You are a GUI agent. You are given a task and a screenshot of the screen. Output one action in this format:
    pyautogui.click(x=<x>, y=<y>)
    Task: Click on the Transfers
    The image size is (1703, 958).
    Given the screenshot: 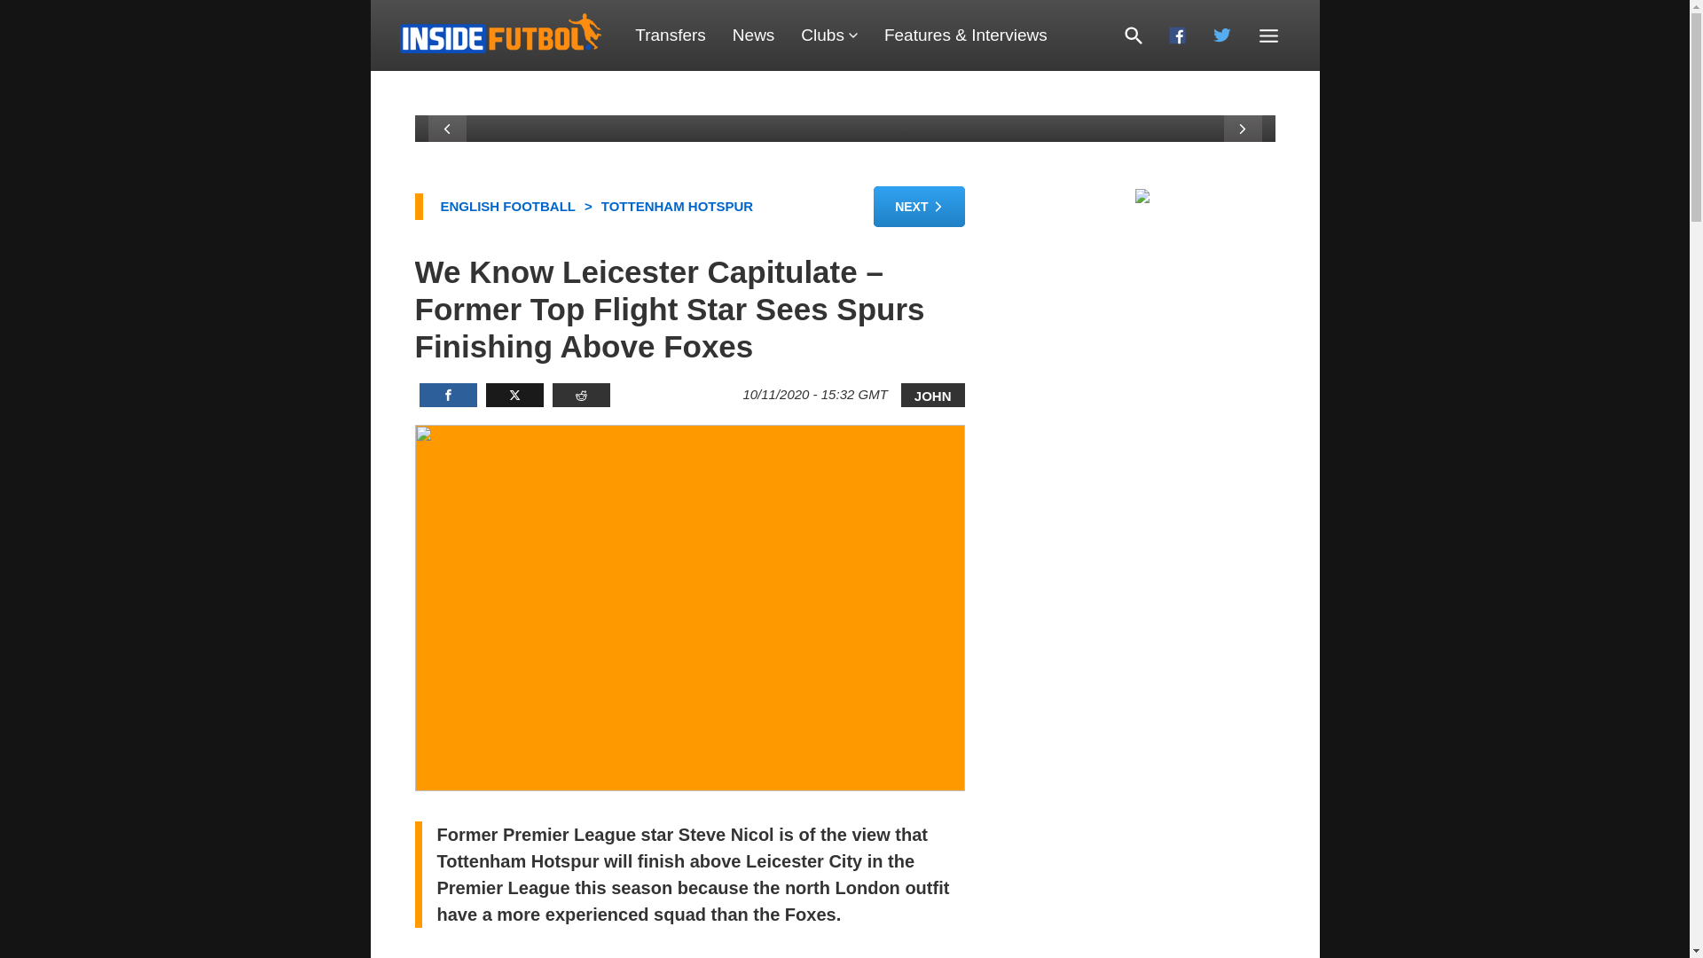 What is the action you would take?
    pyautogui.click(x=670, y=35)
    